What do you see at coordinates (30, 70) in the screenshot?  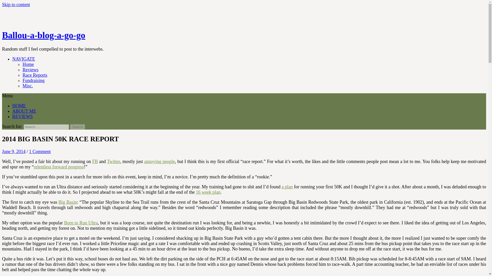 I see `Reviews` at bounding box center [30, 70].